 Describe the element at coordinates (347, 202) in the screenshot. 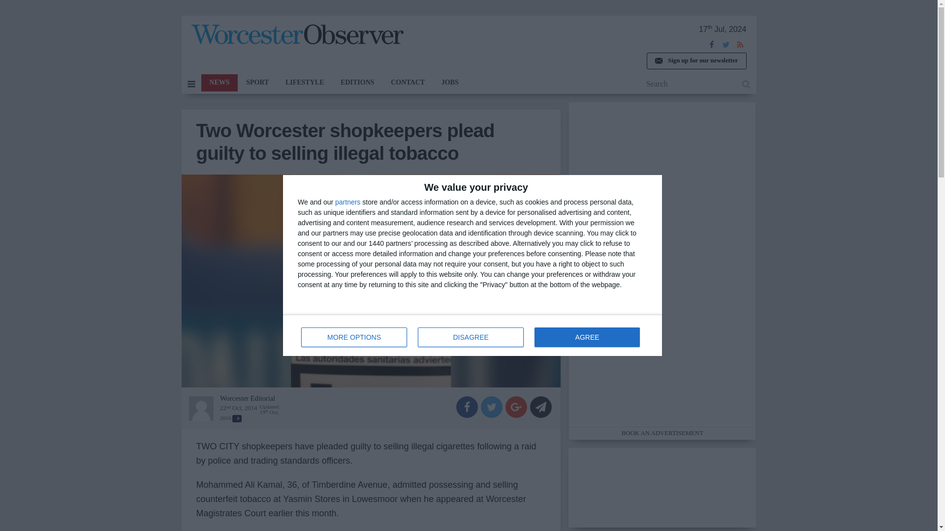

I see `partners` at that location.